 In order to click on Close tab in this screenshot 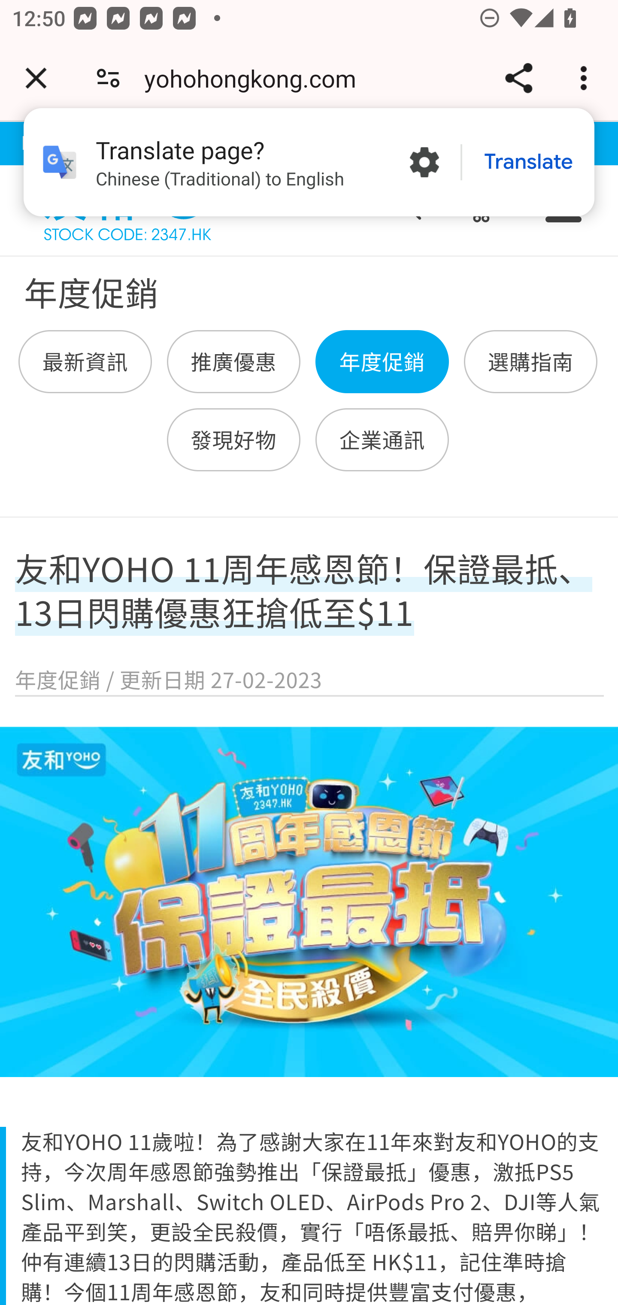, I will do `click(36, 78)`.